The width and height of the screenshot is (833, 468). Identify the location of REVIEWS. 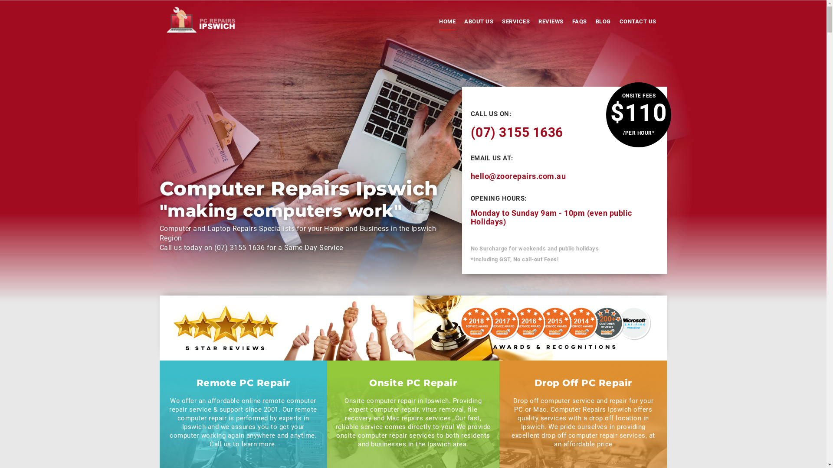
(551, 23).